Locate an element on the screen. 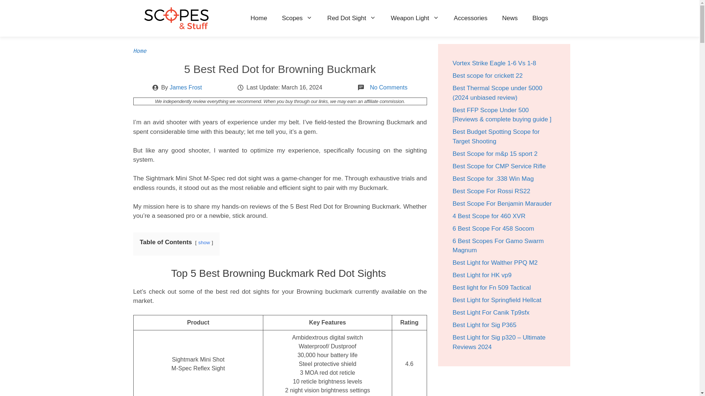  Home is located at coordinates (258, 18).